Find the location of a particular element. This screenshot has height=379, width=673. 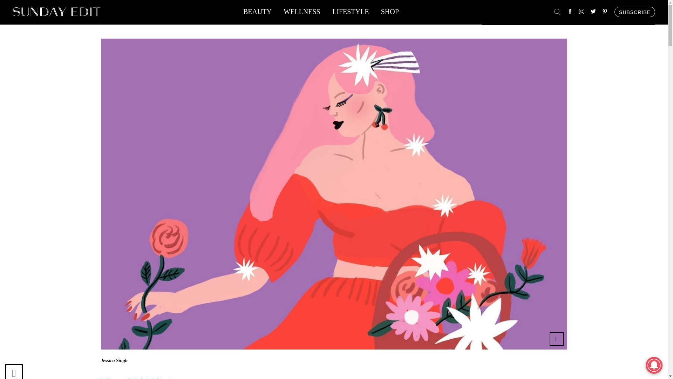

Wellness is located at coordinates (111, 378).